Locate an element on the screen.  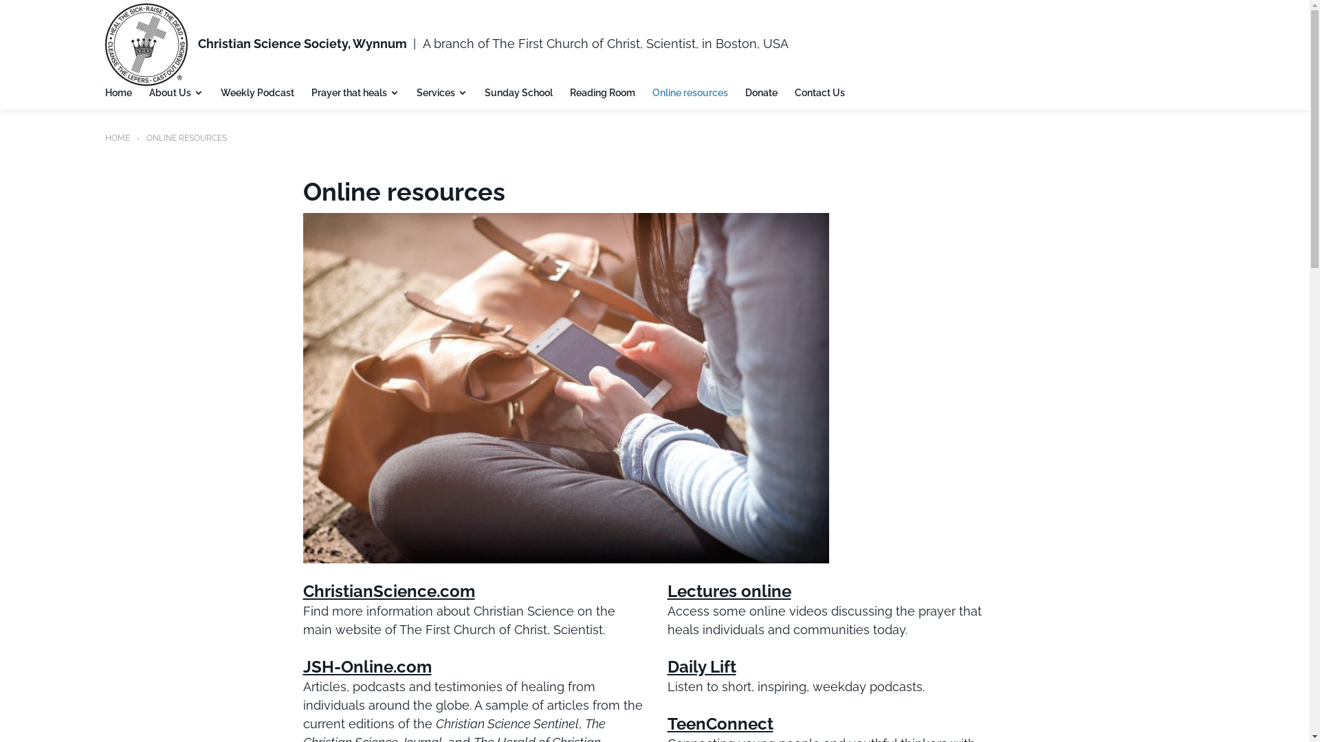
Donate is located at coordinates (762, 93).